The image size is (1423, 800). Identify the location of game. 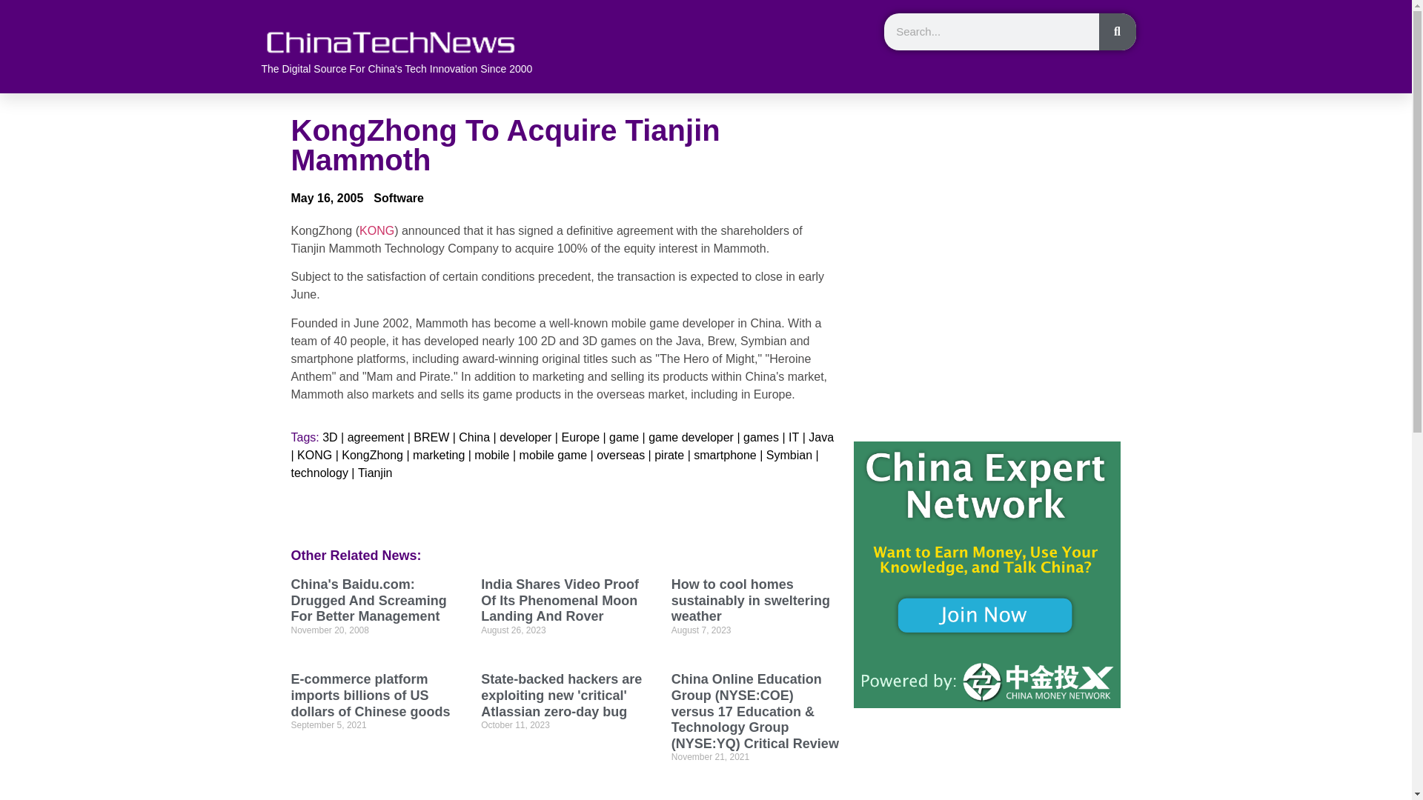
(624, 437).